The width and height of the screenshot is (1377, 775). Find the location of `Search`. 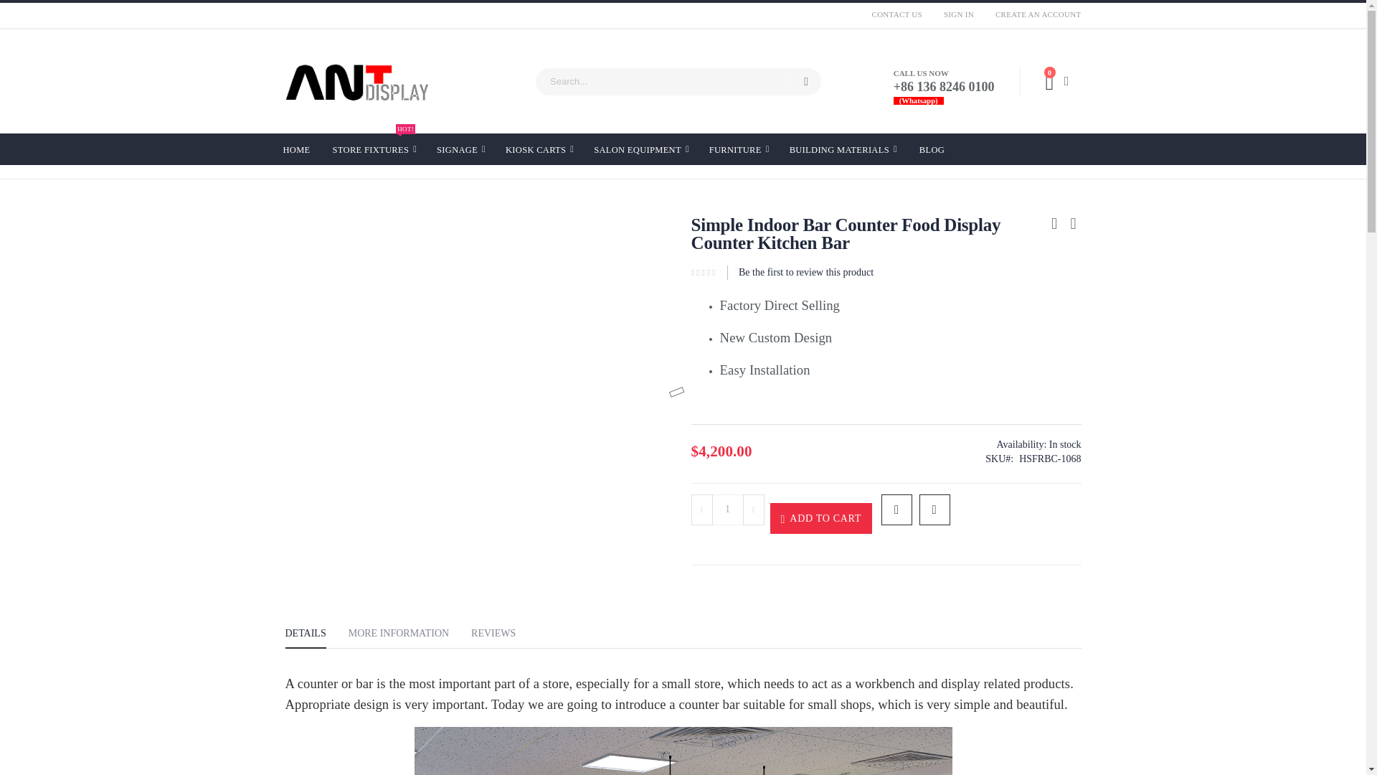

Search is located at coordinates (1033, 14).